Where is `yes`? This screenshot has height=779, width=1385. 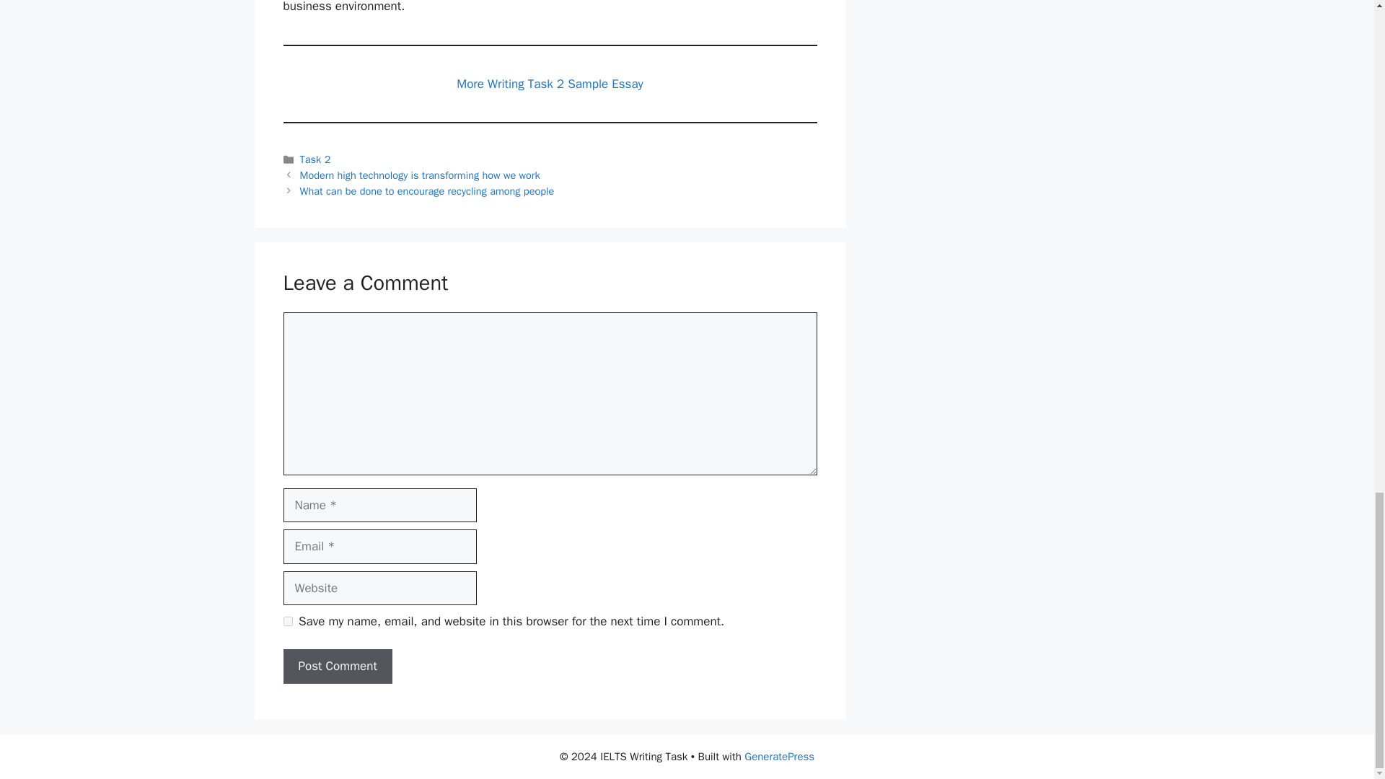
yes is located at coordinates (287, 622).